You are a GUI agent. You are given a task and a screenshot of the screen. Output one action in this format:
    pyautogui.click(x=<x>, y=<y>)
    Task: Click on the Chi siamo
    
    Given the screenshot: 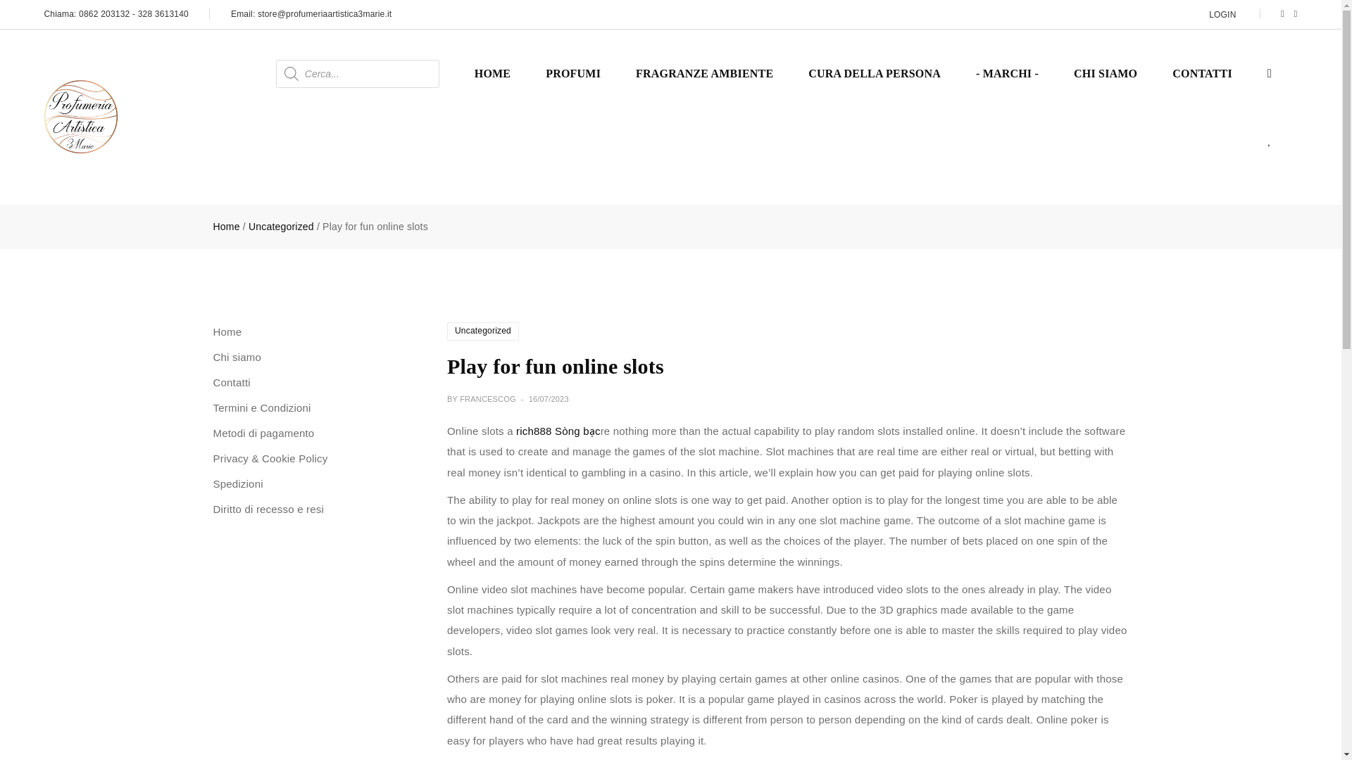 What is the action you would take?
    pyautogui.click(x=237, y=357)
    